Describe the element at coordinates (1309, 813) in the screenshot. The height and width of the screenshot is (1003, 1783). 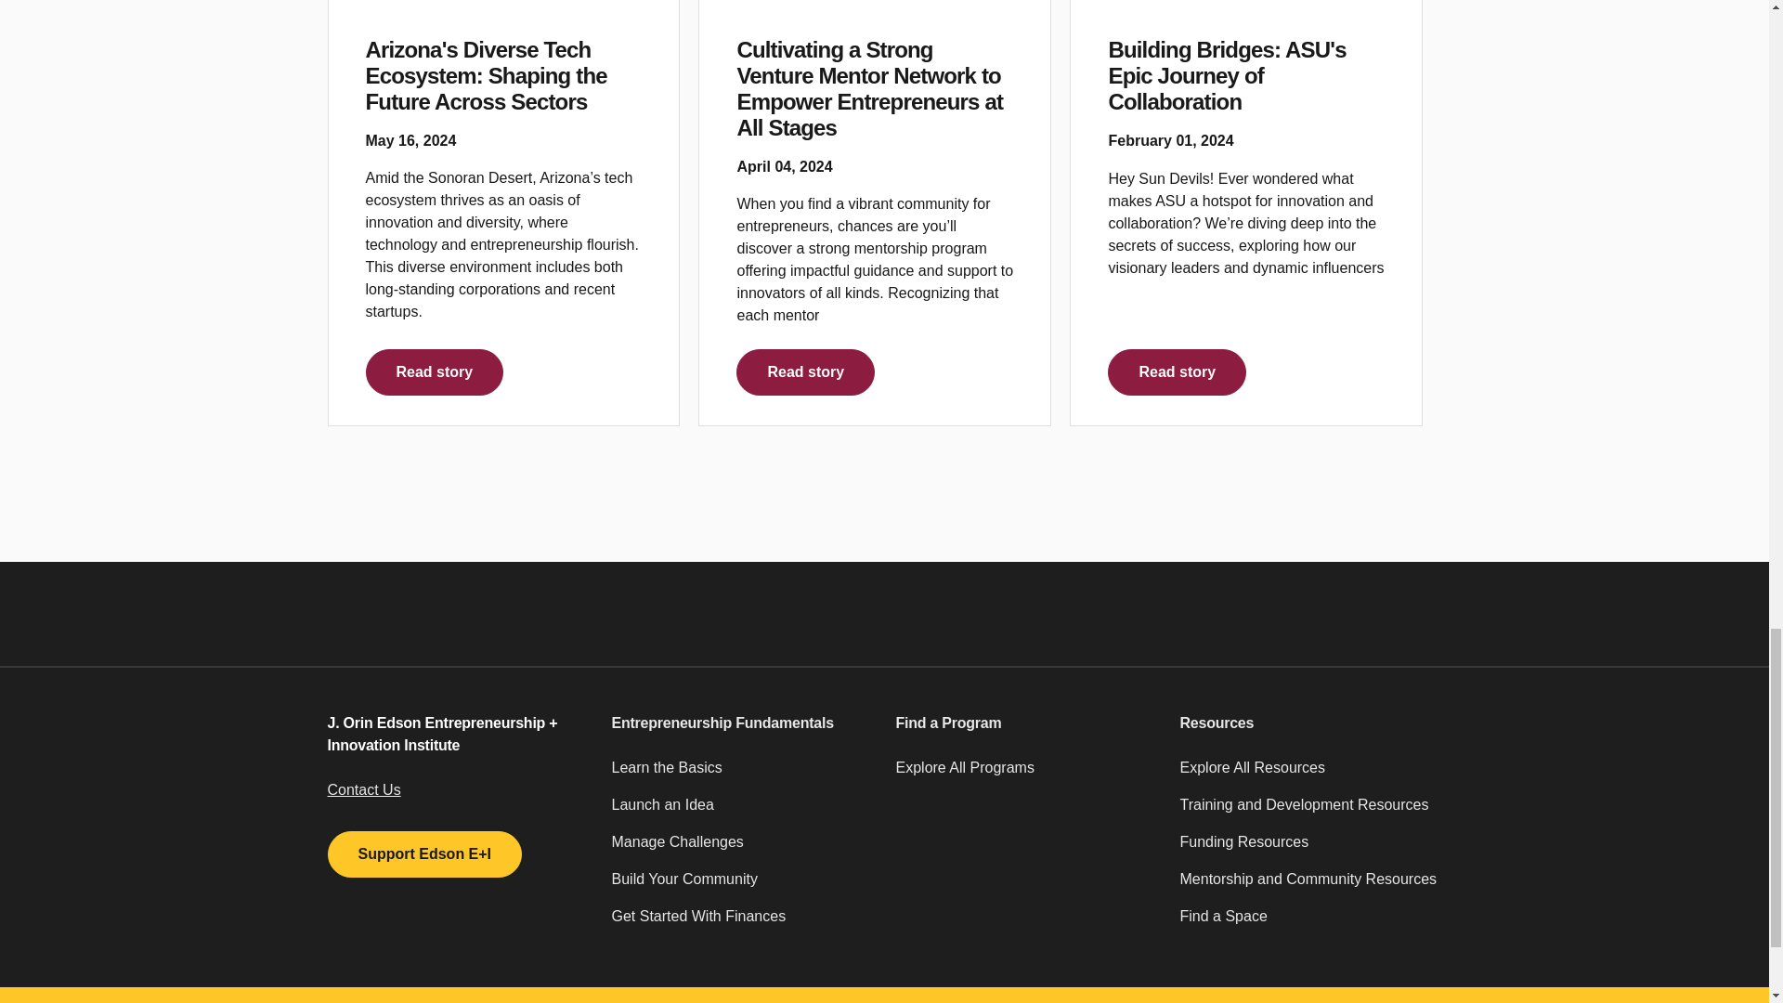
I see `Training and Development Resources` at that location.